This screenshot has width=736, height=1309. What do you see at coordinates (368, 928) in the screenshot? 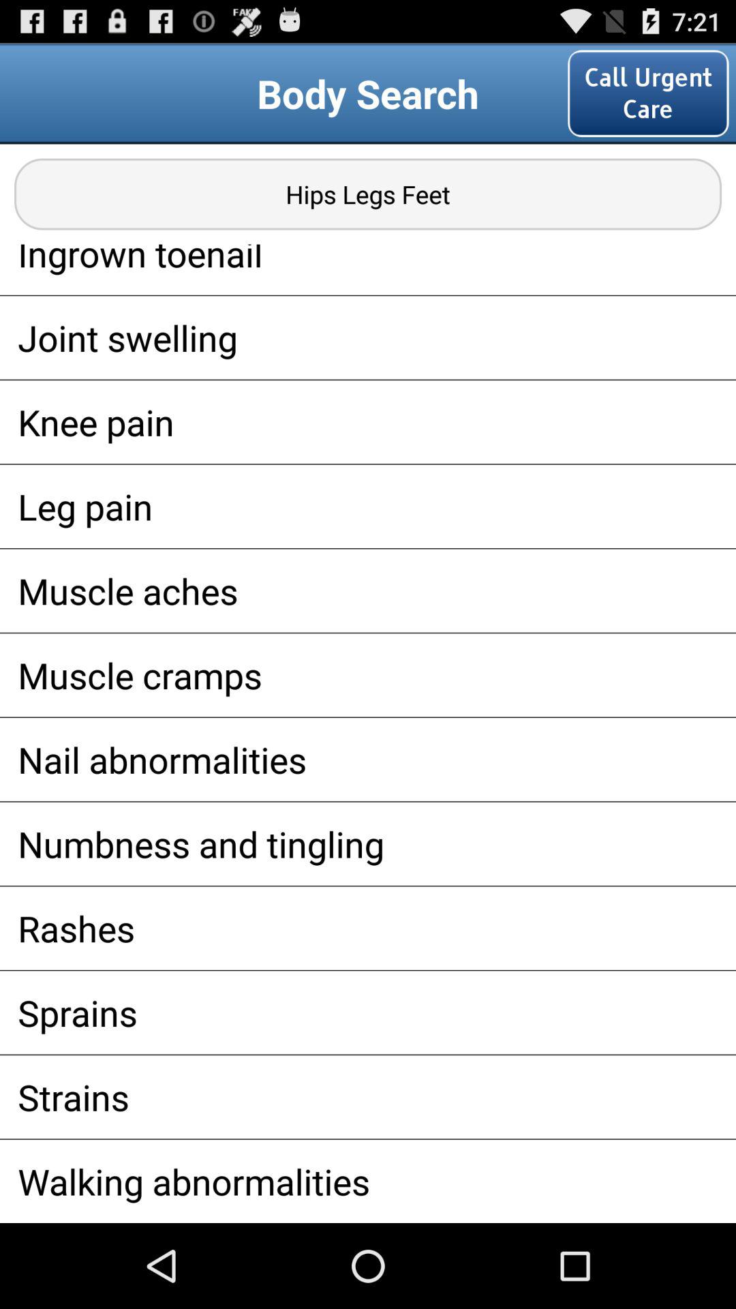
I see `select item below numbness and tingling app` at bounding box center [368, 928].